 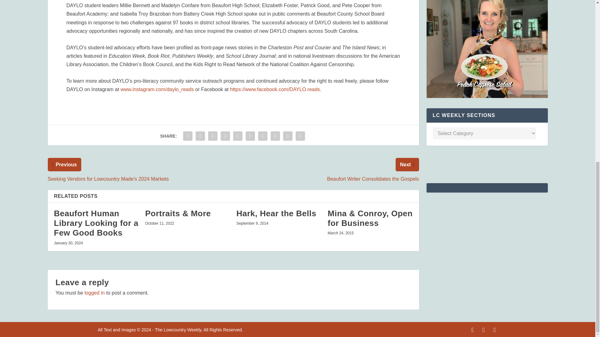 I want to click on Share "DAYLO Honored with National Commendation" via Twitter, so click(x=200, y=136).